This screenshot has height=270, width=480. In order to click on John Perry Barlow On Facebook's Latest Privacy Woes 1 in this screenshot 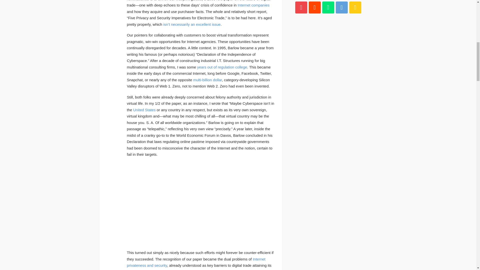, I will do `click(201, 203)`.